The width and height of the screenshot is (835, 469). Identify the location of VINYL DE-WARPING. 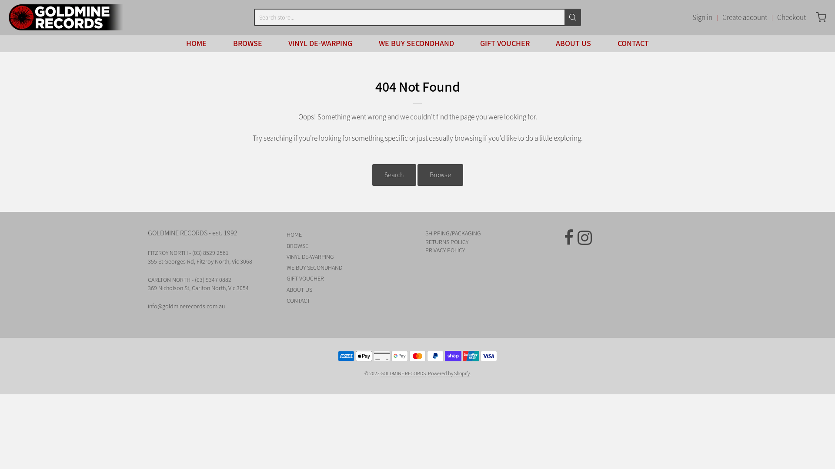
(348, 257).